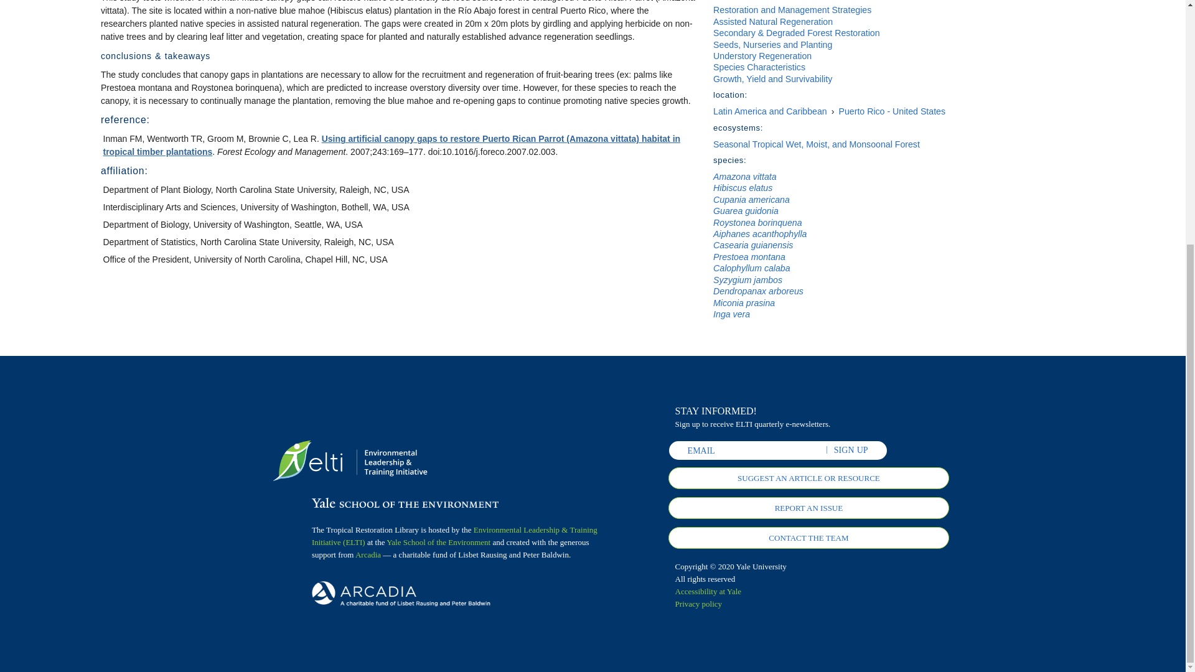  Describe the element at coordinates (772, 78) in the screenshot. I see `Growth, Yield and Survivability` at that location.